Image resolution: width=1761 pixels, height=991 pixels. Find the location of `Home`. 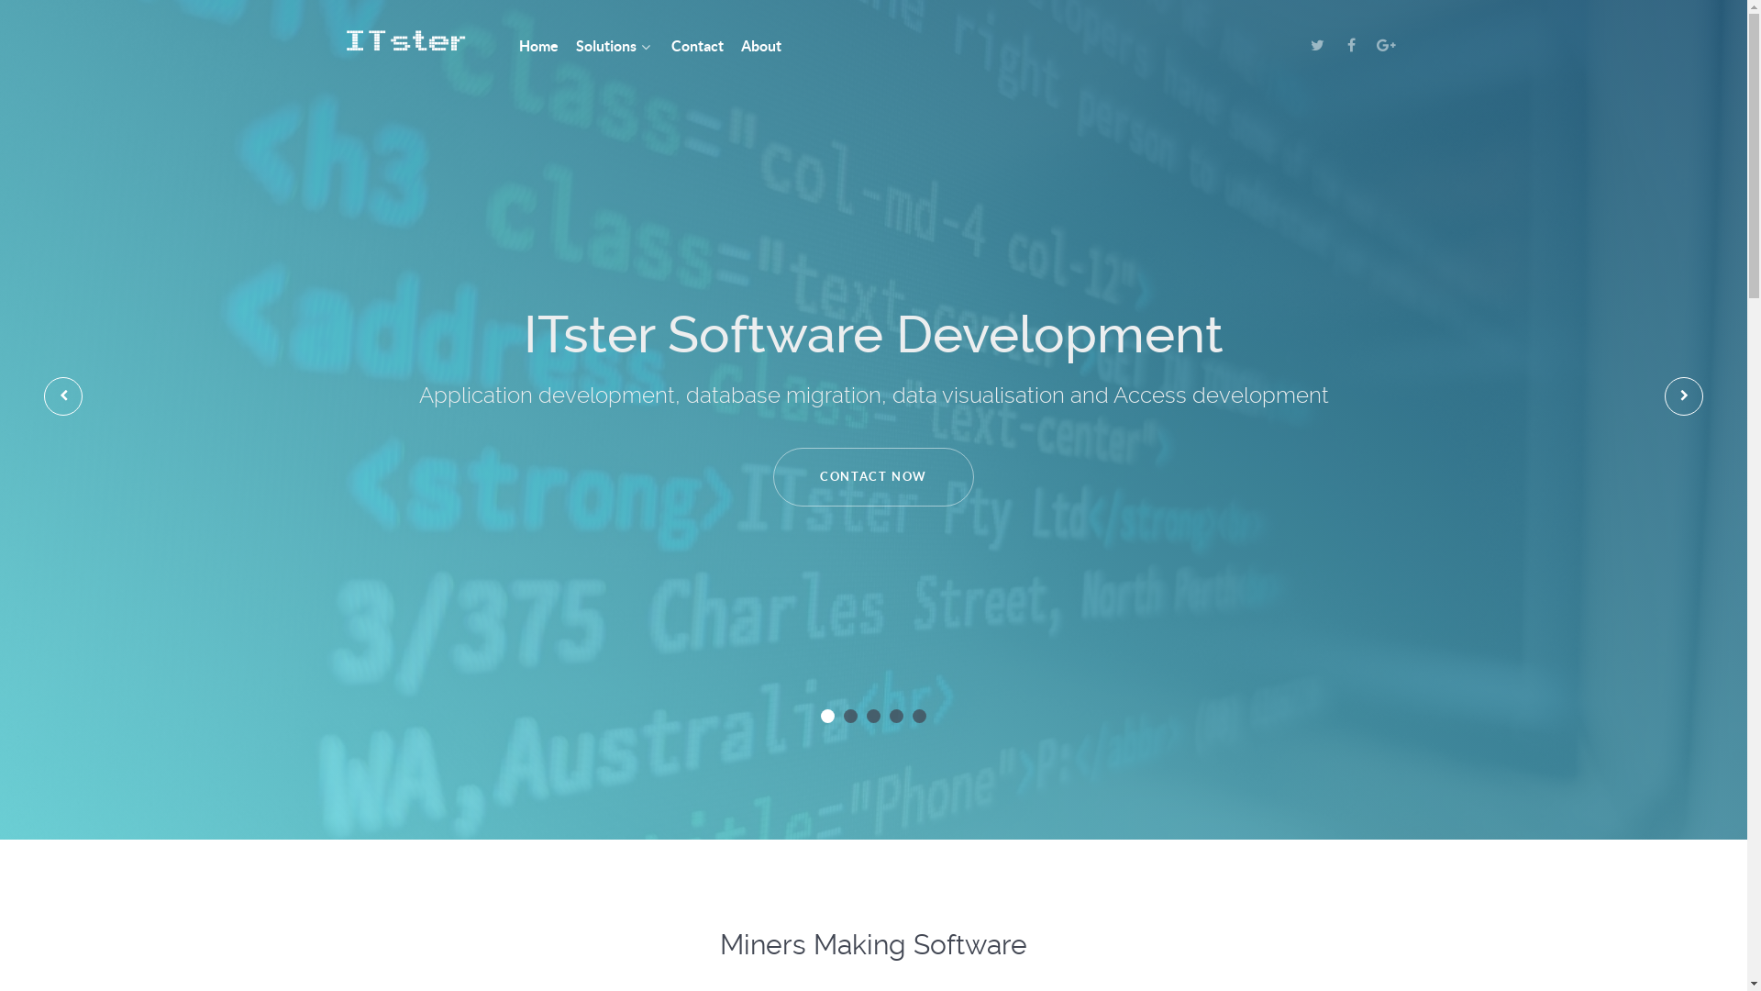

Home is located at coordinates (539, 48).